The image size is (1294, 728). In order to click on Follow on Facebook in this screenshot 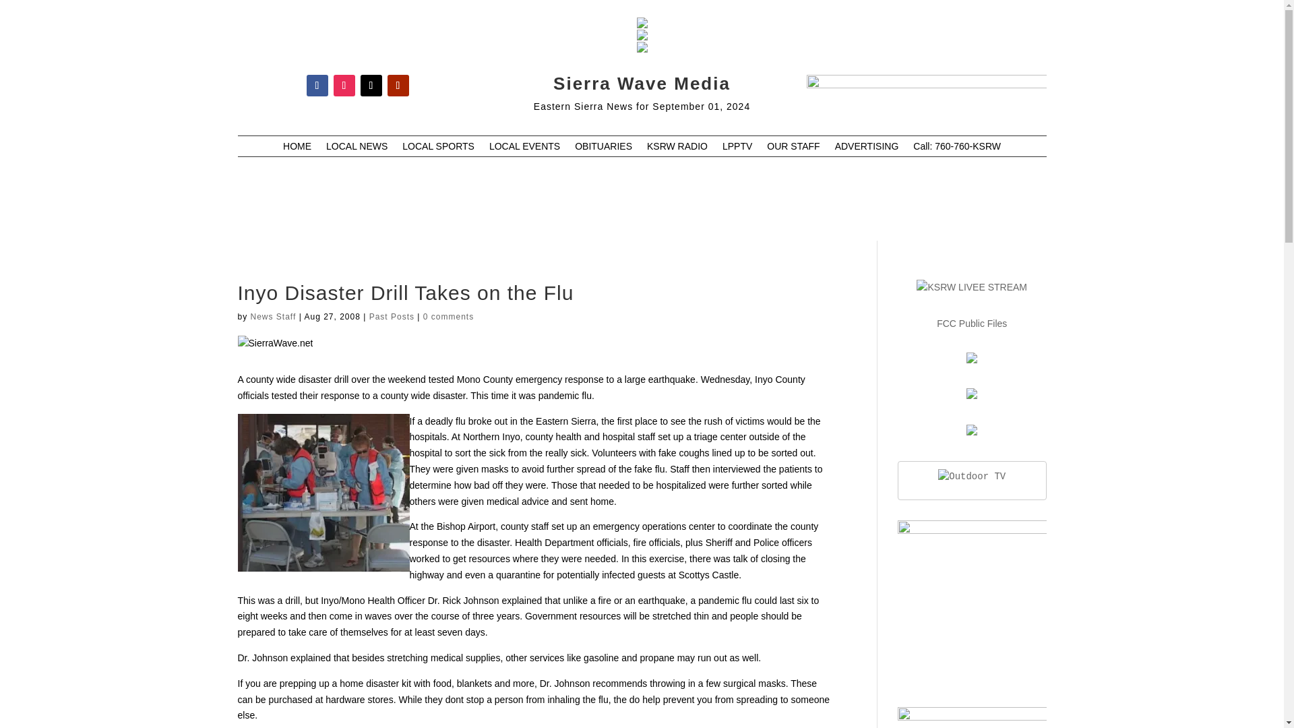, I will do `click(316, 85)`.